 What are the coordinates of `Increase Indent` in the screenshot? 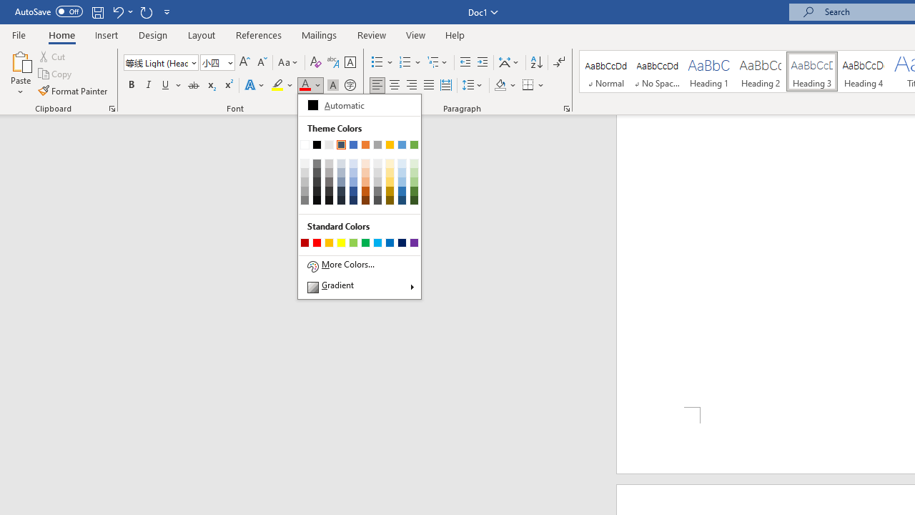 It's located at (483, 63).